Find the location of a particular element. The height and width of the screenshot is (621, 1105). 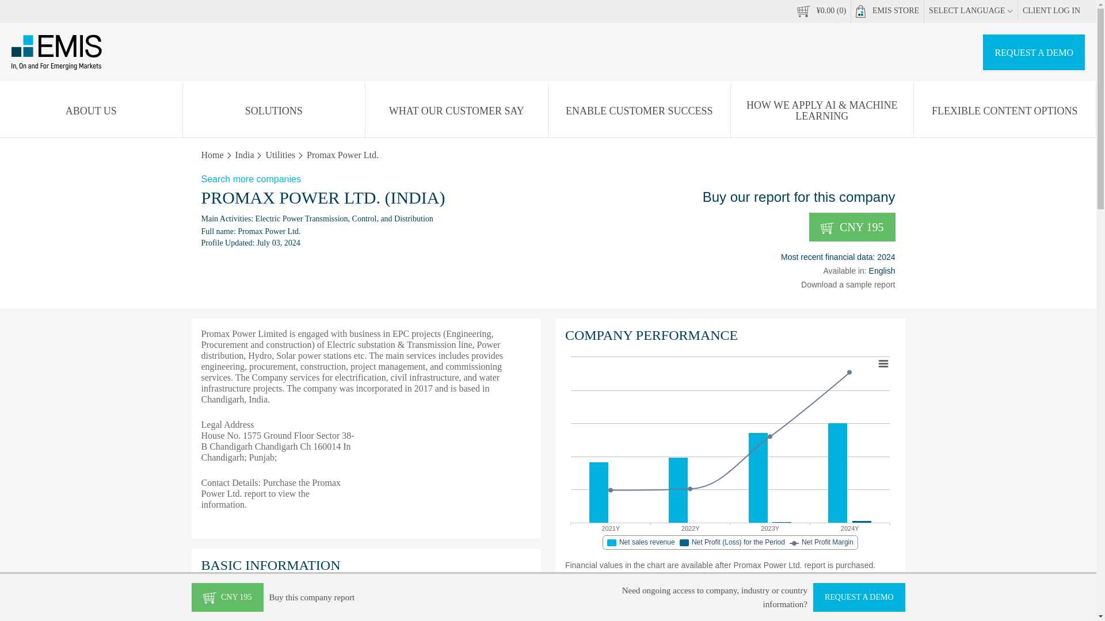

Search more companies is located at coordinates (548, 179).